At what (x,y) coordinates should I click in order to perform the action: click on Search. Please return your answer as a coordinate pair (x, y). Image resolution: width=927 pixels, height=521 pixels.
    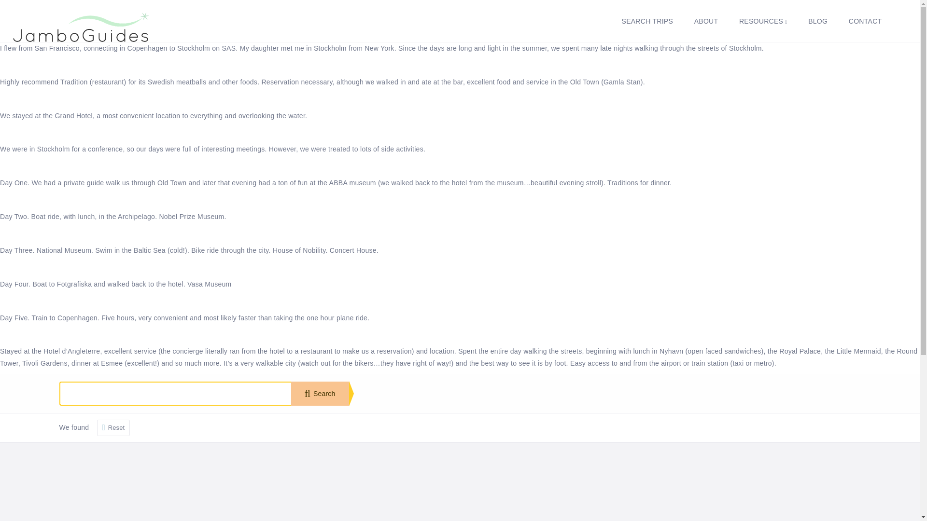
    Looking at the image, I should click on (320, 394).